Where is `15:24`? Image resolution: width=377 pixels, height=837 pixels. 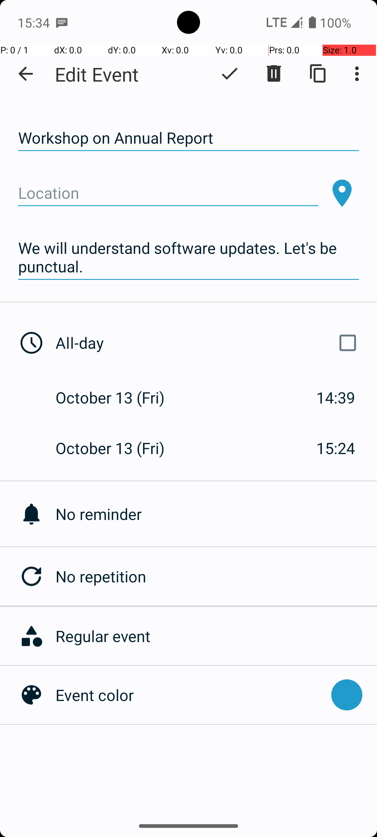
15:24 is located at coordinates (336, 448).